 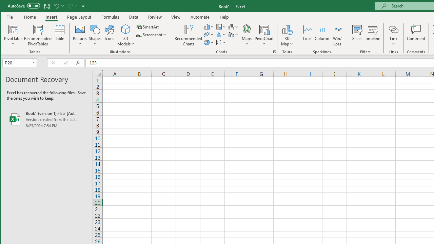 I want to click on Insert Line or Area Chart, so click(x=209, y=35).